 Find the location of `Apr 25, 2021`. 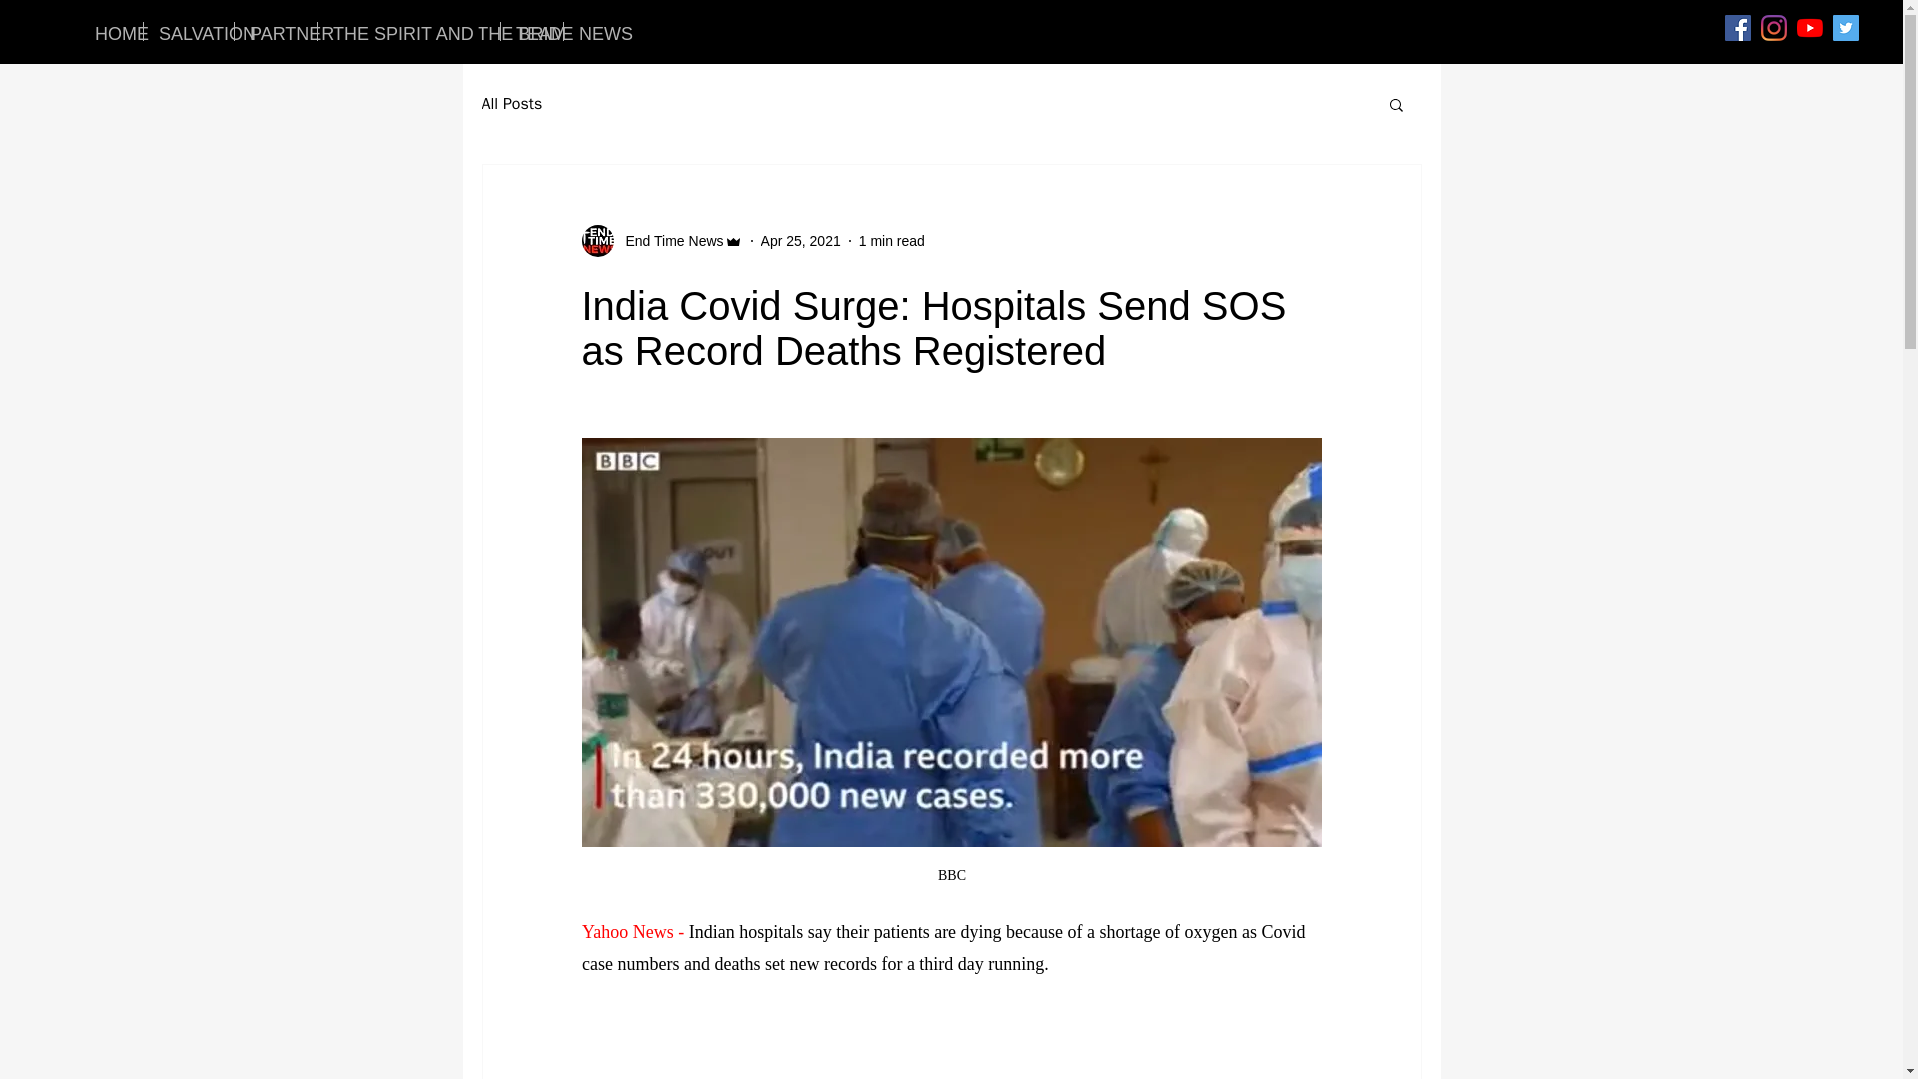

Apr 25, 2021 is located at coordinates (801, 240).